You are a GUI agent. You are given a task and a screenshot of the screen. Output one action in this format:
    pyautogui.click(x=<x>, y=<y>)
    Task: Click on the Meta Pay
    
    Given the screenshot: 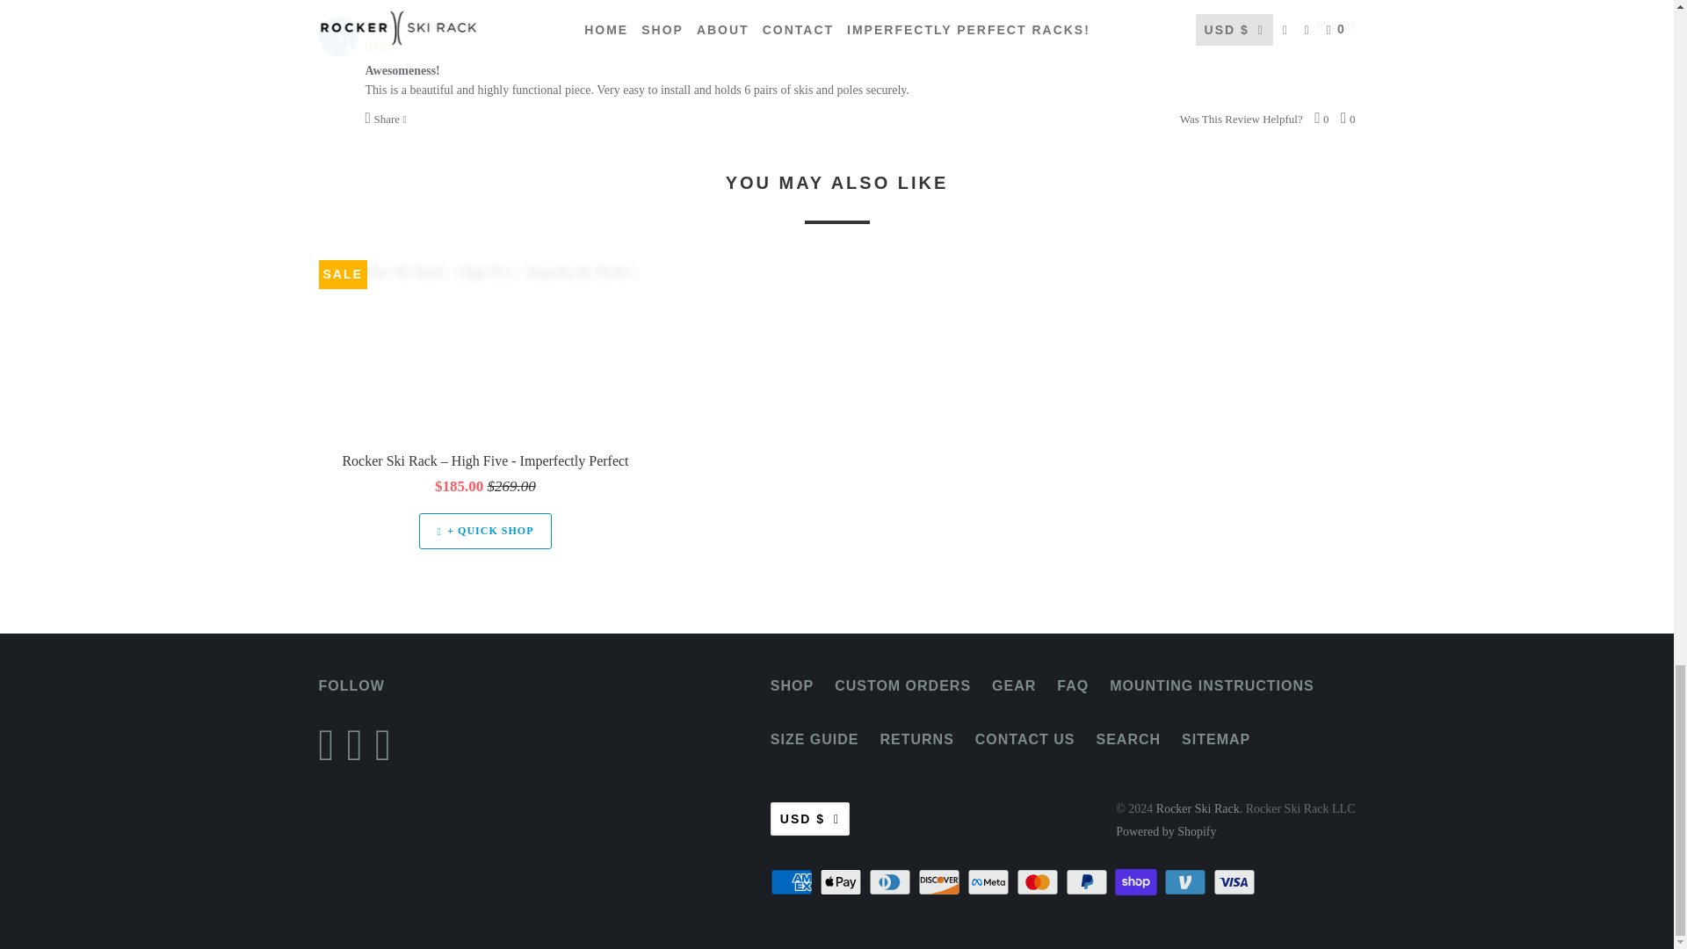 What is the action you would take?
    pyautogui.click(x=989, y=882)
    